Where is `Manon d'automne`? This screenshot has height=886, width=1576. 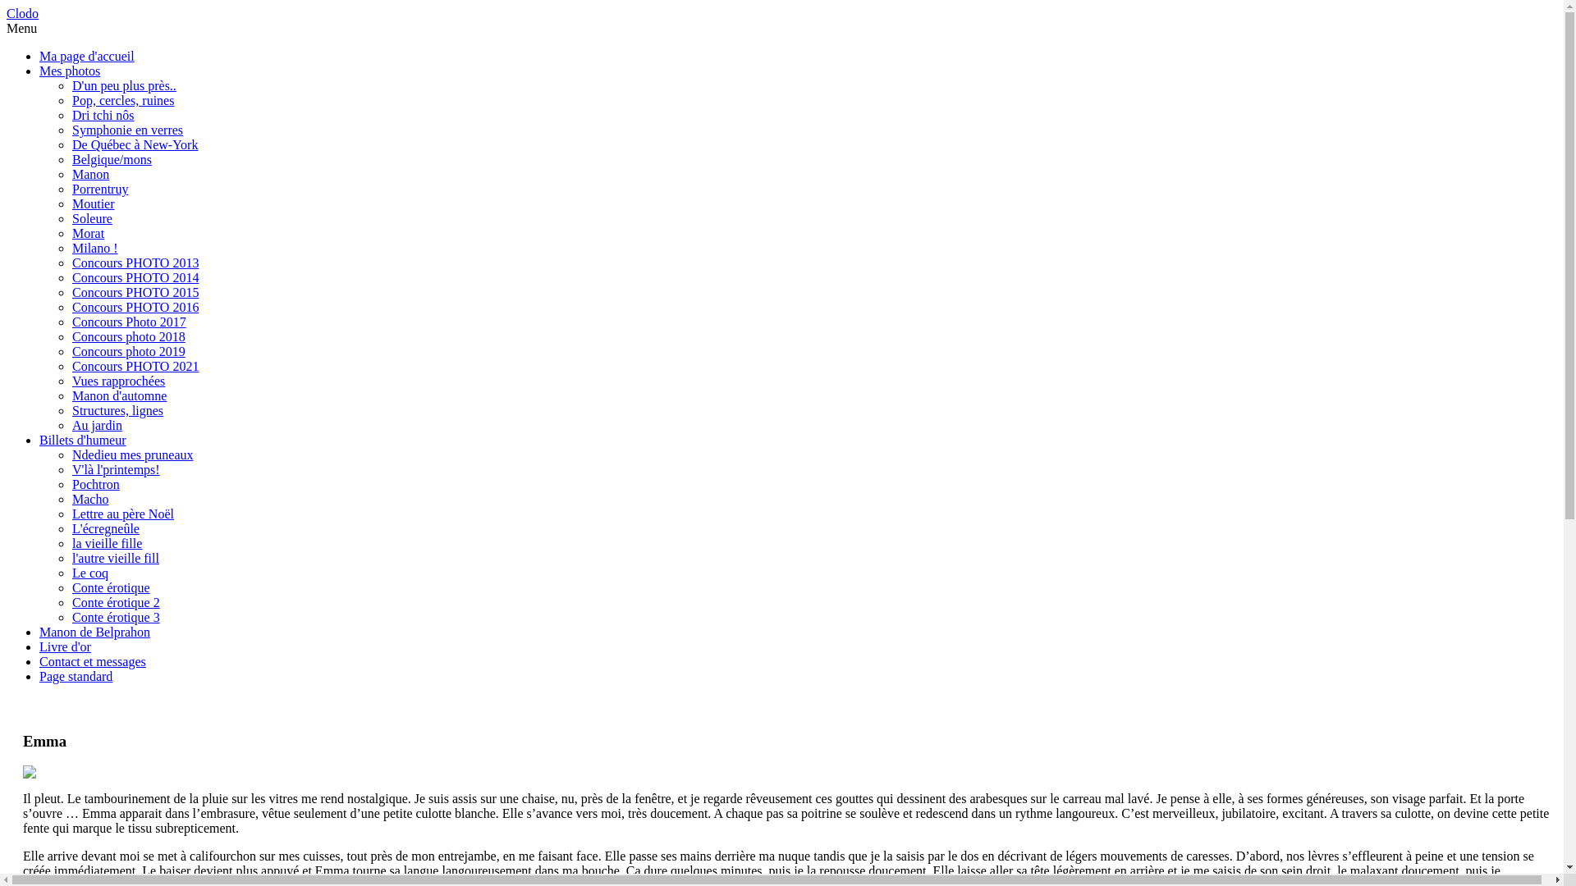 Manon d'automne is located at coordinates (120, 395).